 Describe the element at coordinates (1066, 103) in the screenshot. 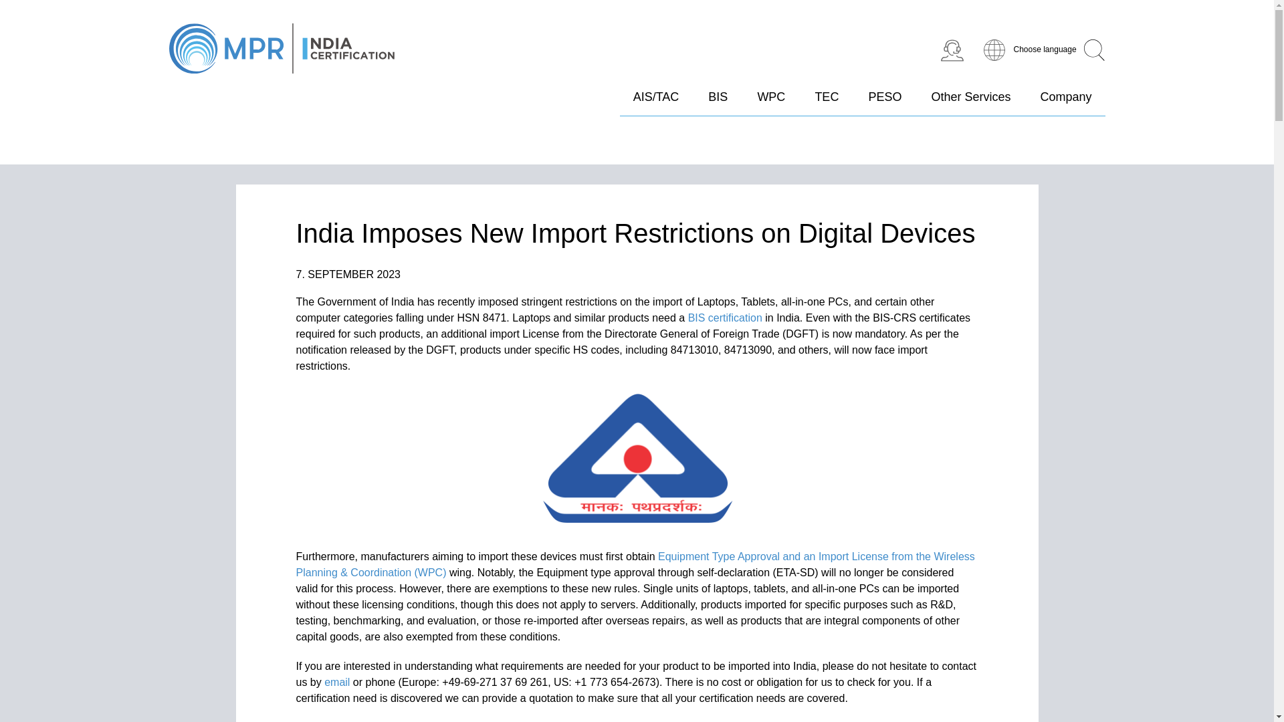

I see `Company` at that location.